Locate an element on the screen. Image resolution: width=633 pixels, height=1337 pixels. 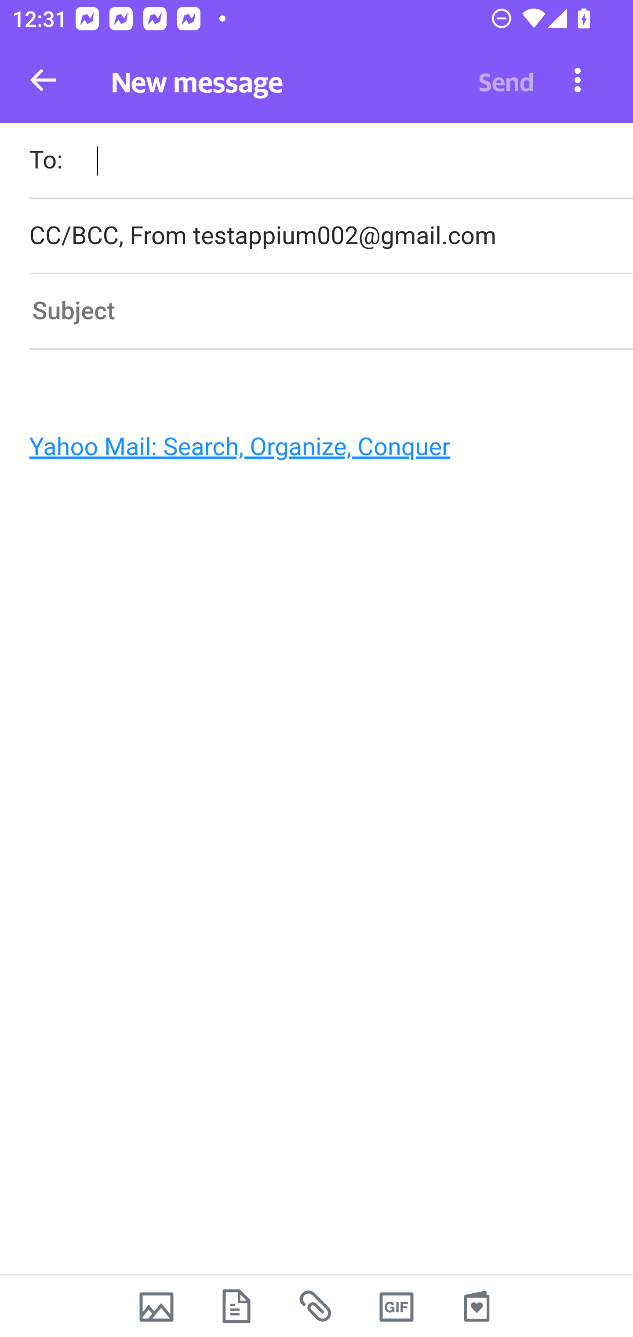
Send is located at coordinates (506, 80).